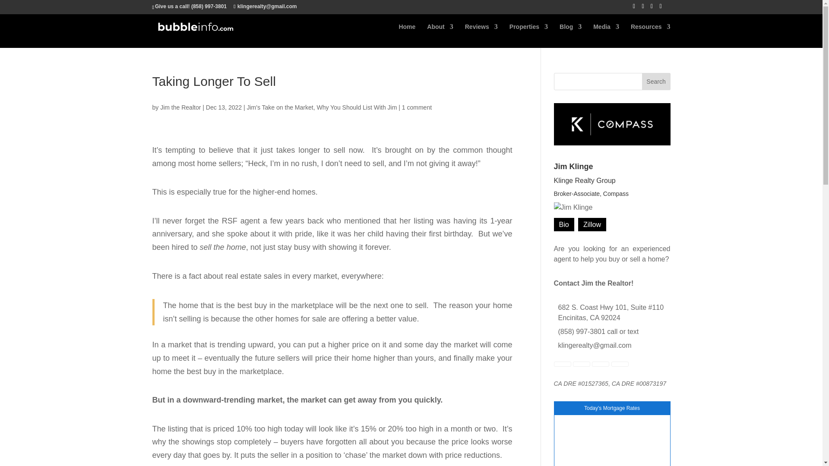 Image resolution: width=829 pixels, height=466 pixels. Describe the element at coordinates (180, 107) in the screenshot. I see `Posts by Jim the Realtor` at that location.